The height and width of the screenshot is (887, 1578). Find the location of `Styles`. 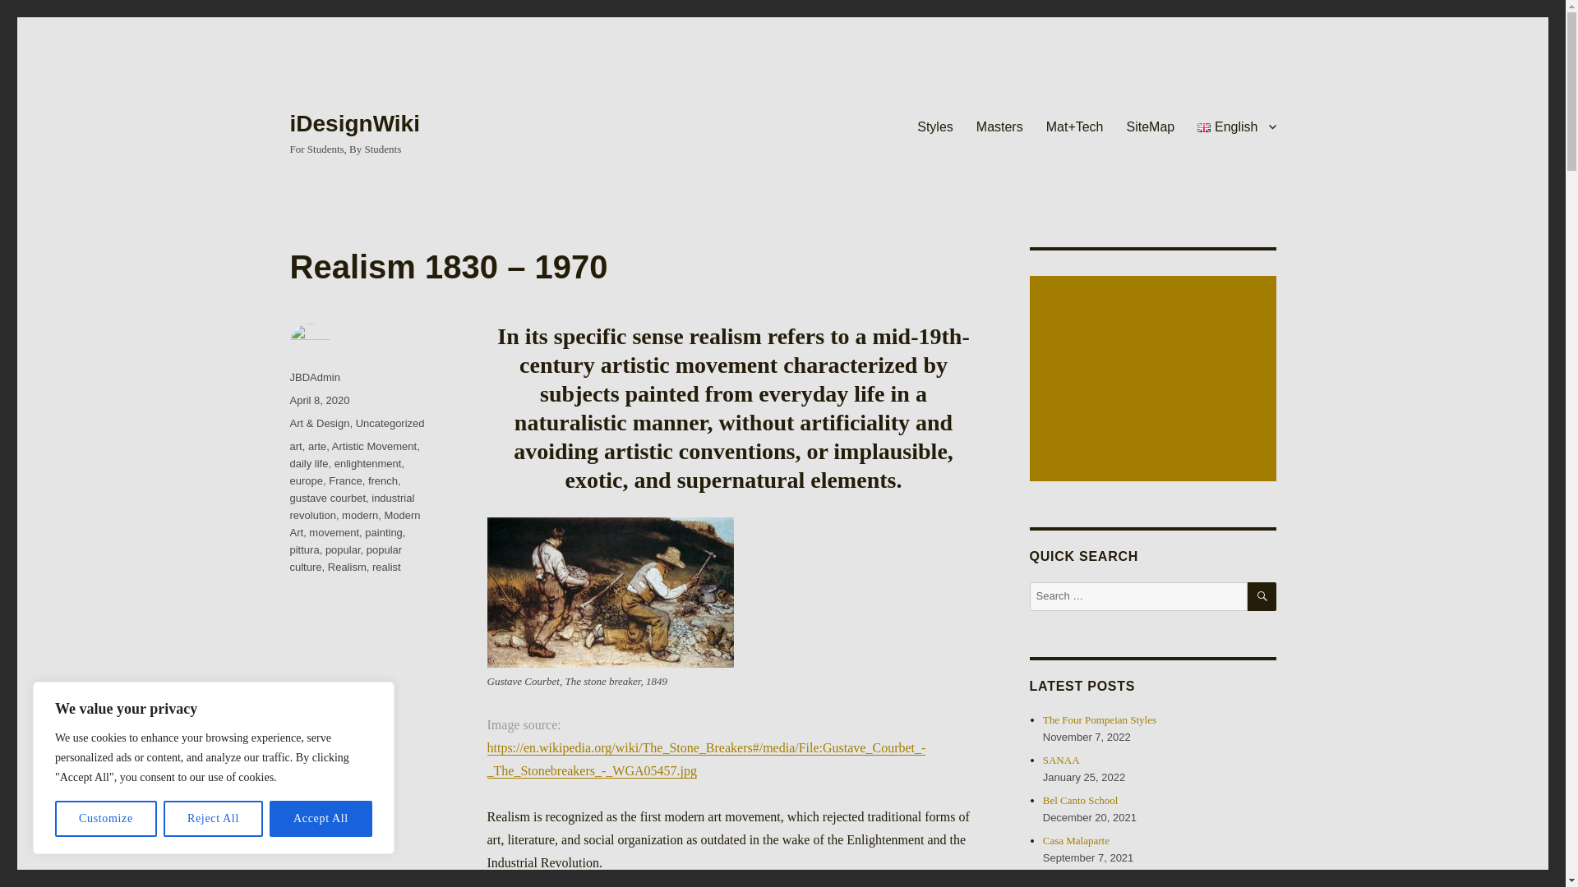

Styles is located at coordinates (935, 126).